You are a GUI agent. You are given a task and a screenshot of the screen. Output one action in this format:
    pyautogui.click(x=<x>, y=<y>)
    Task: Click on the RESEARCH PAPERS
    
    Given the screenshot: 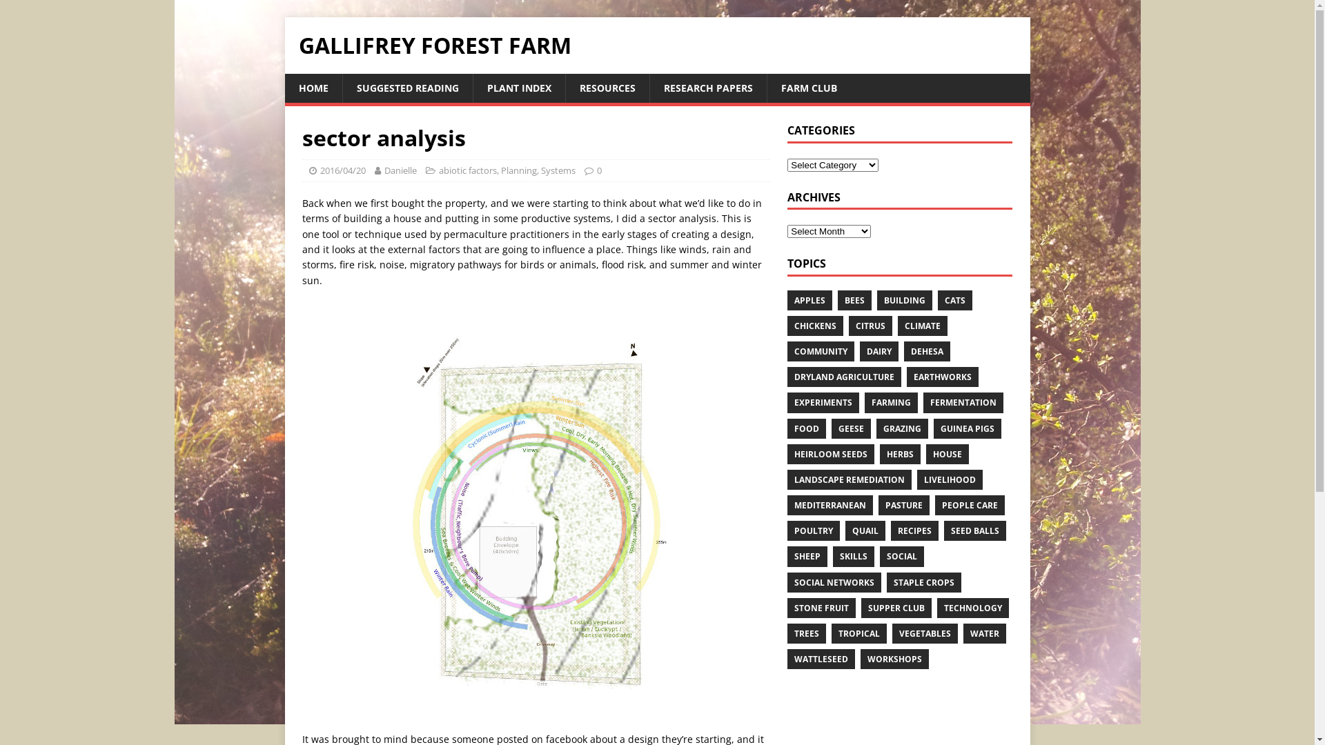 What is the action you would take?
    pyautogui.click(x=707, y=88)
    